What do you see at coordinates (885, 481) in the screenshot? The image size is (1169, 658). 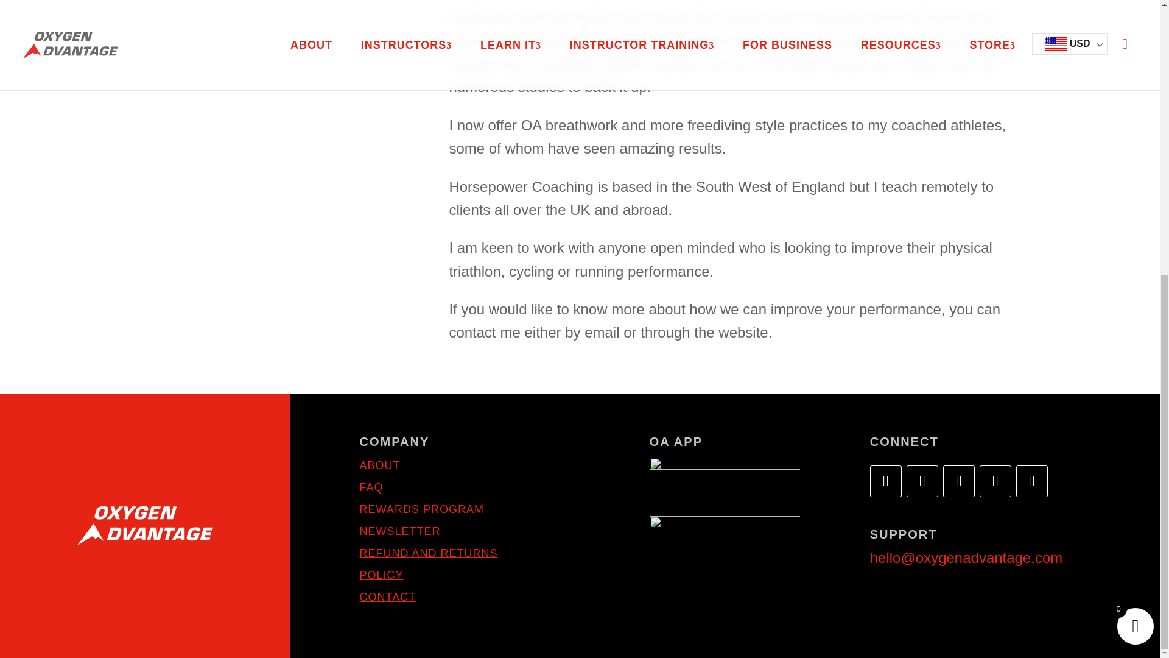 I see `Follow on Facebook` at bounding box center [885, 481].